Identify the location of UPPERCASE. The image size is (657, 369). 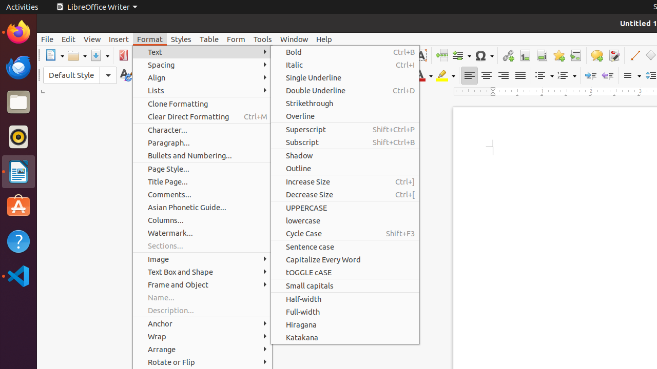
(345, 208).